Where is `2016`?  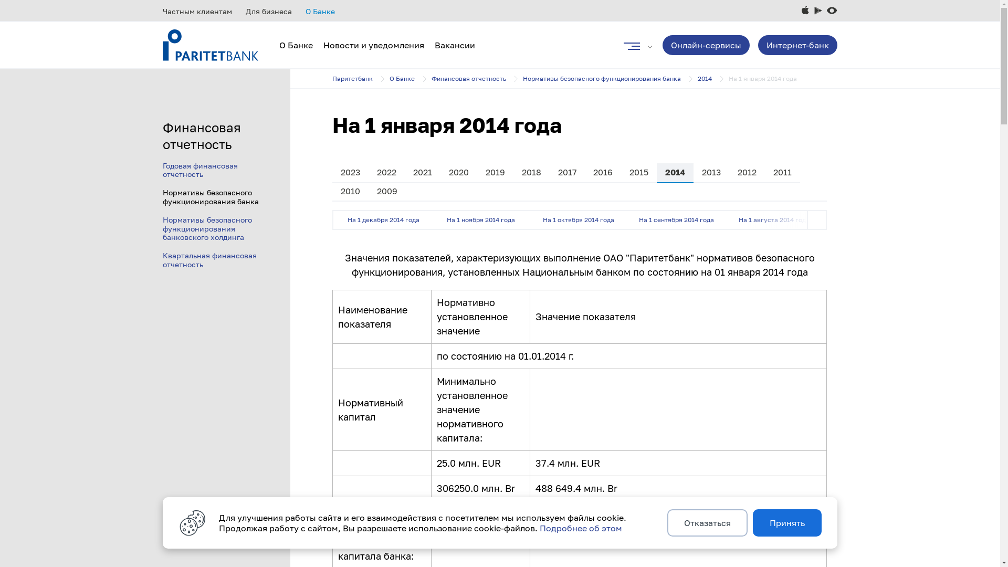
2016 is located at coordinates (603, 173).